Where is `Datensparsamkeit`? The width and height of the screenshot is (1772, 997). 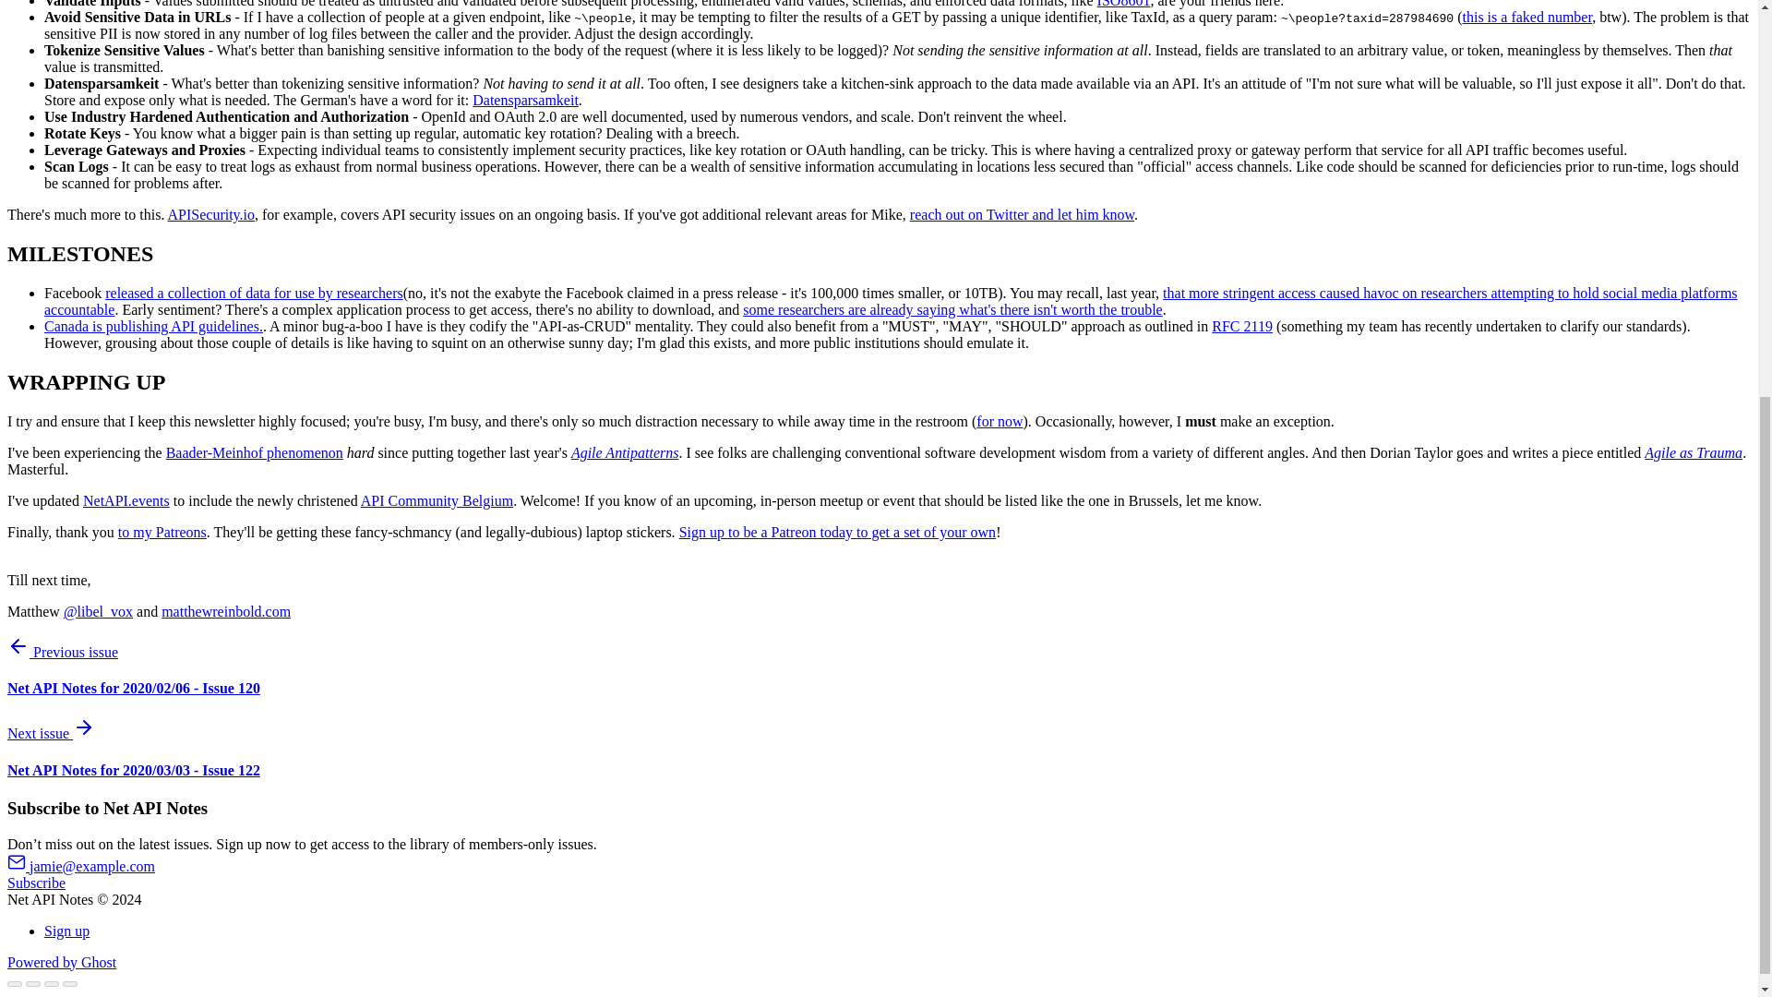
Datensparsamkeit is located at coordinates (526, 100).